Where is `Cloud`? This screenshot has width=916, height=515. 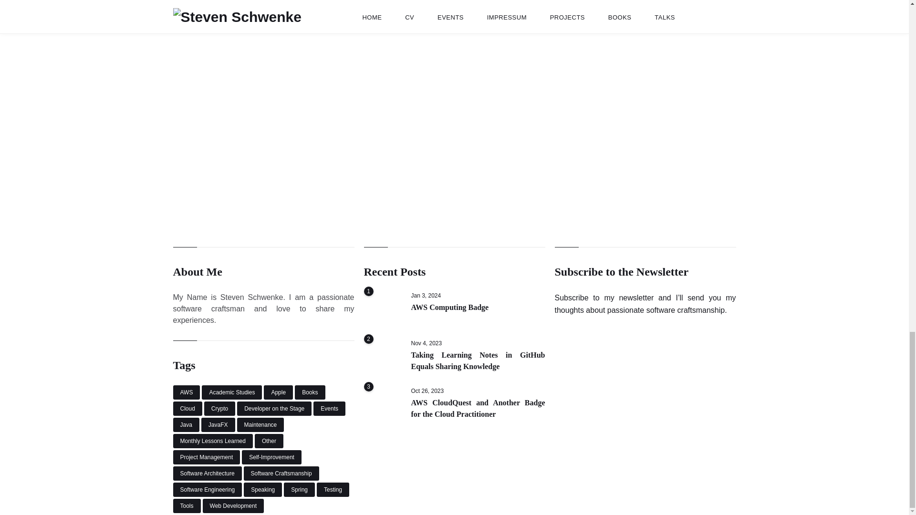
Cloud is located at coordinates (187, 408).